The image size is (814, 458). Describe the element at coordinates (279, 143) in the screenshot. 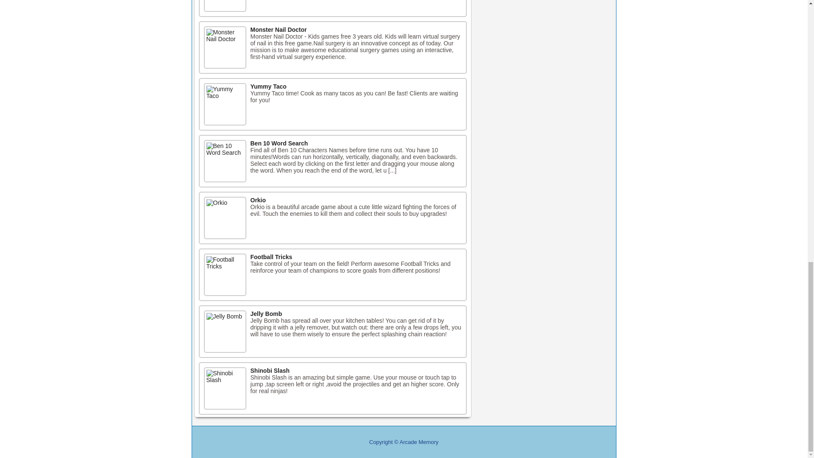

I see `Ben 10 Word Search` at that location.